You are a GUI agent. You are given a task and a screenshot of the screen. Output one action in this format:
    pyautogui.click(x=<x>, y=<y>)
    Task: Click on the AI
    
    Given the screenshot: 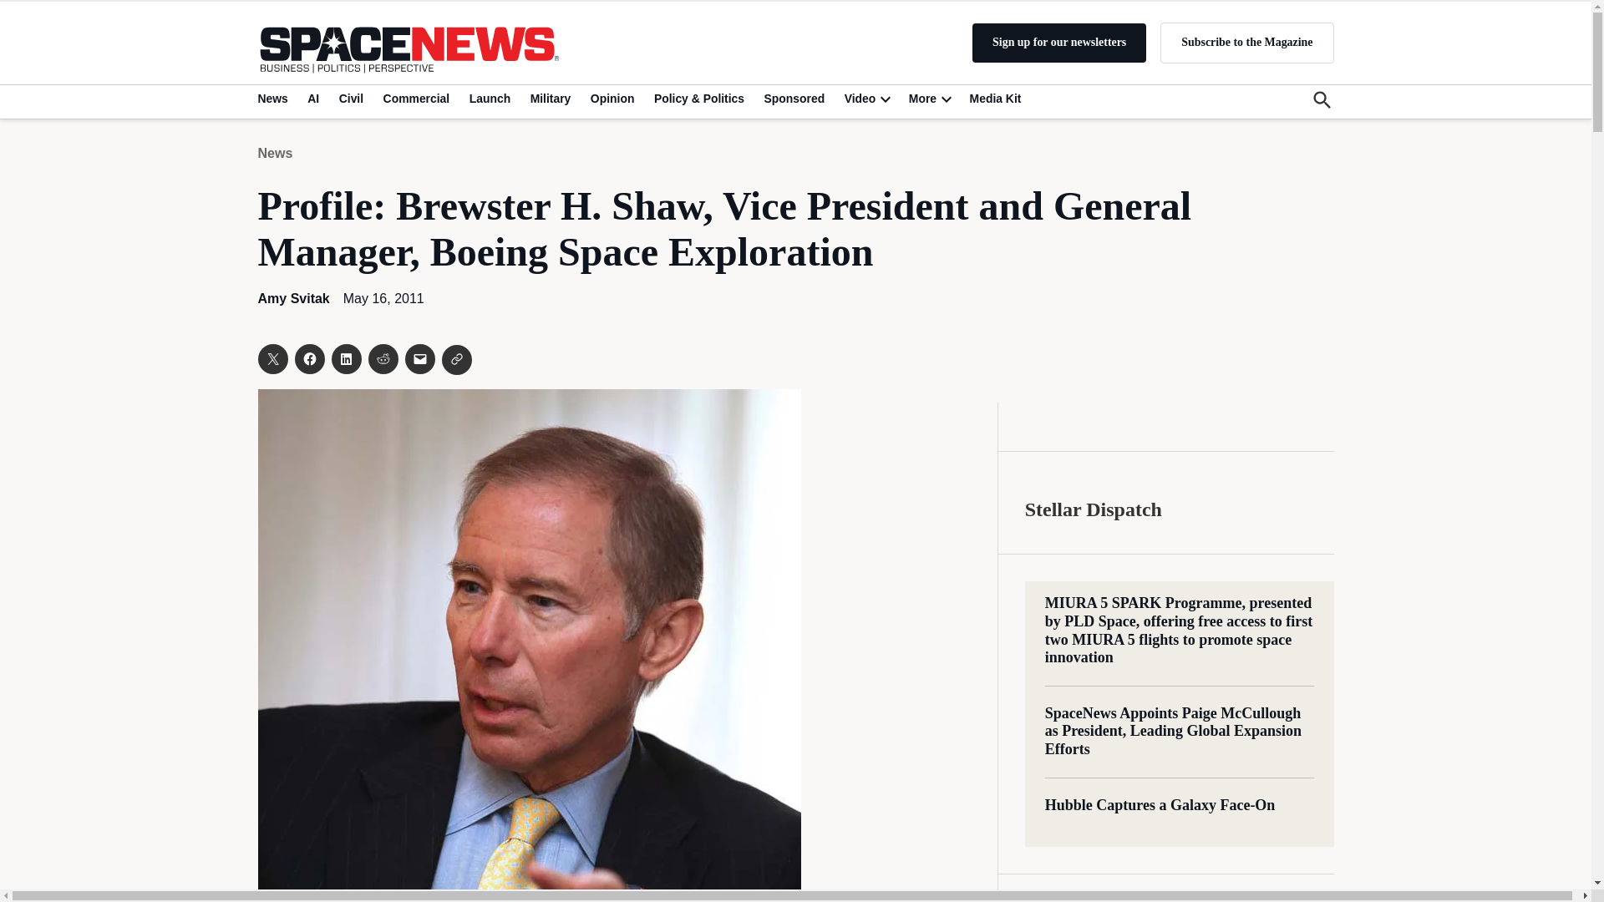 What is the action you would take?
    pyautogui.click(x=312, y=98)
    